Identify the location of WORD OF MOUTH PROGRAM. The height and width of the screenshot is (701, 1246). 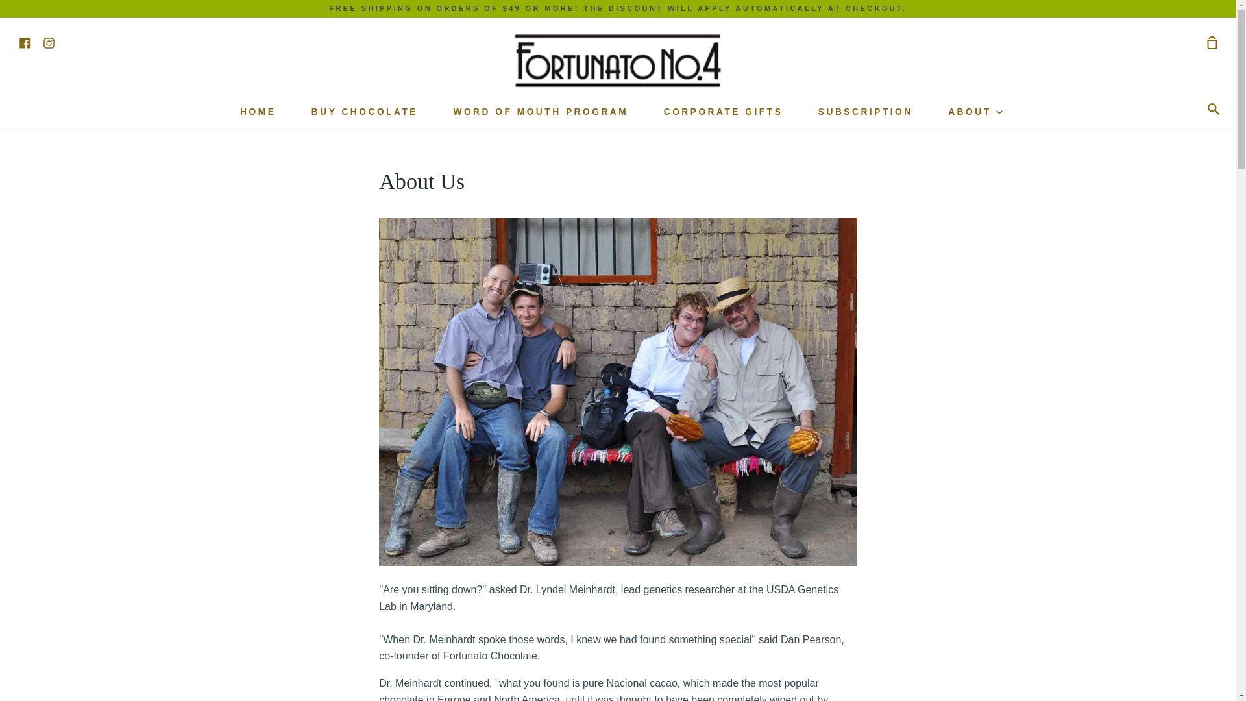
(541, 112).